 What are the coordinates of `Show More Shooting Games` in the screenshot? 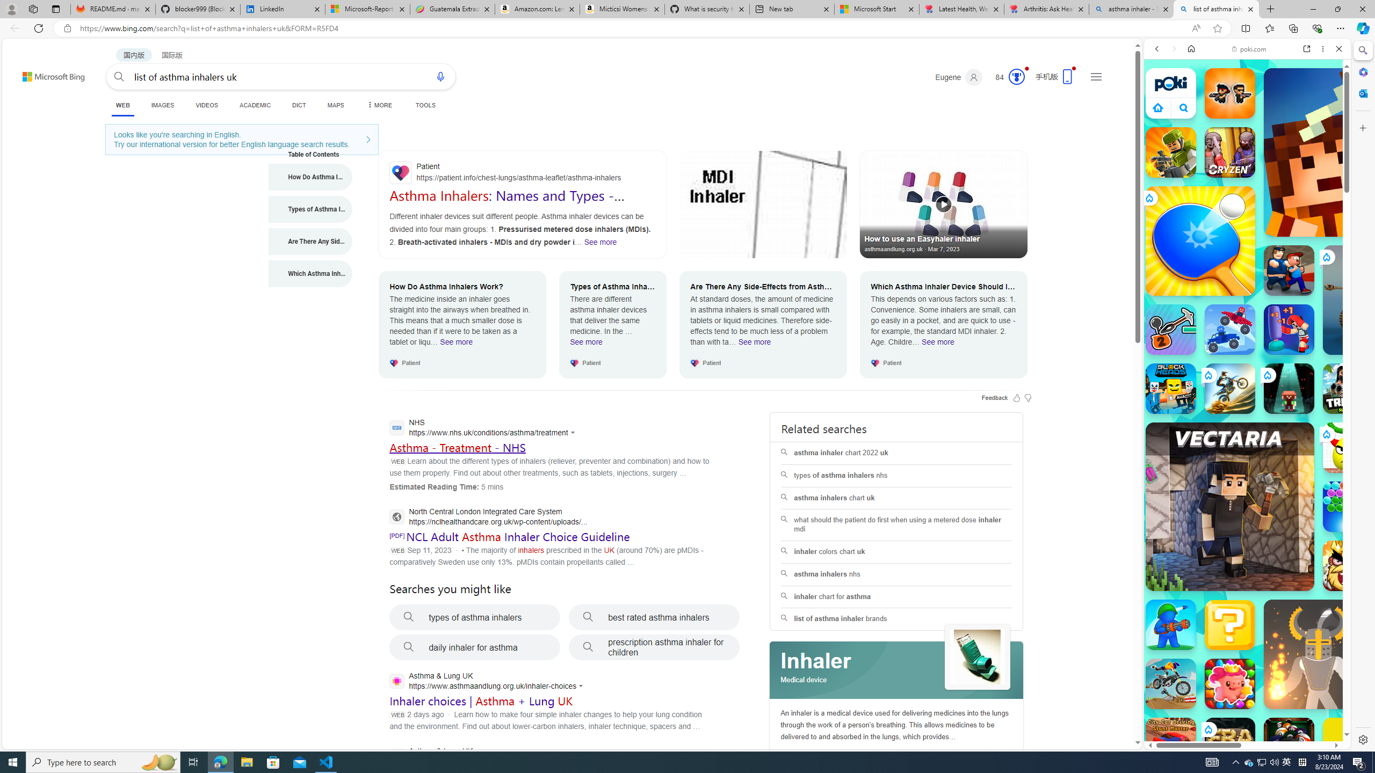 It's located at (1313, 280).